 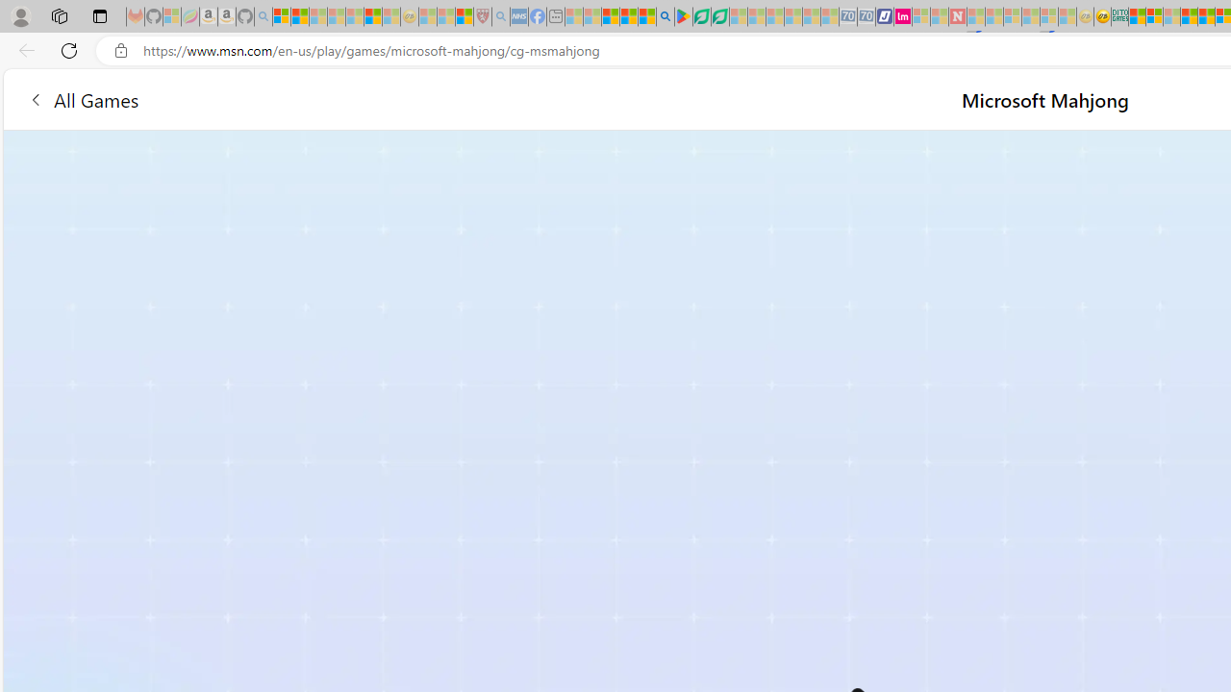 I want to click on Terms of Use Agreement, so click(x=701, y=17).